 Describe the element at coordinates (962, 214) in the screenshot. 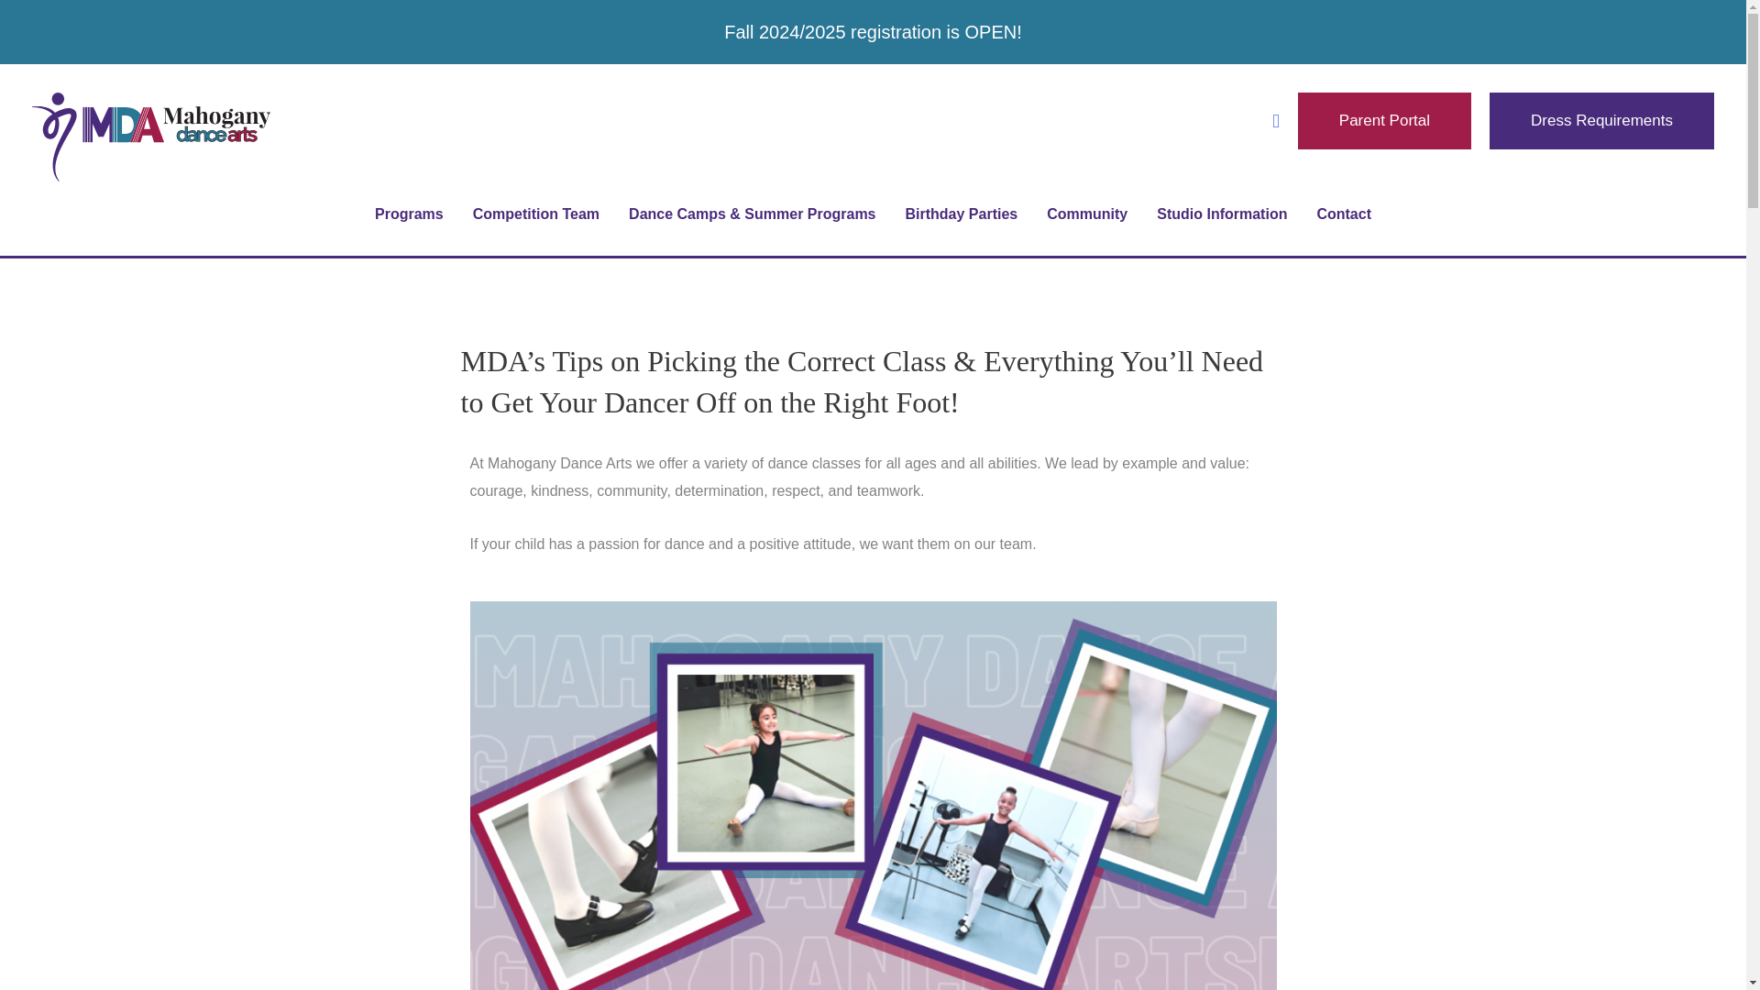

I see `Birthday Parties` at that location.